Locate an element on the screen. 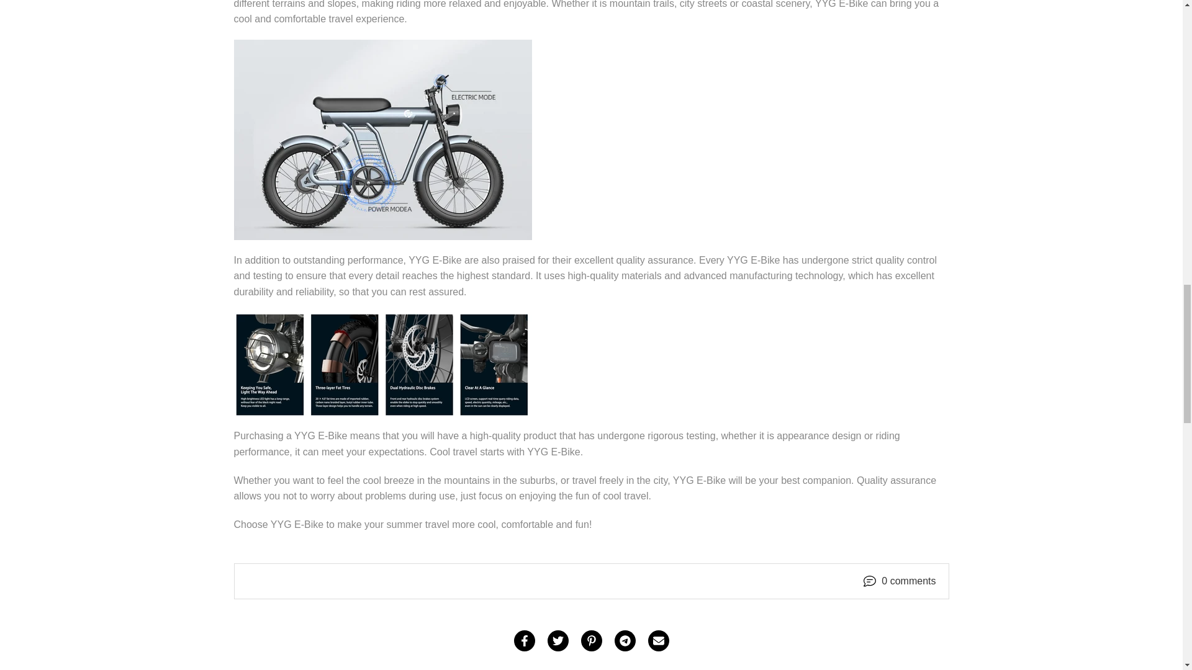 The width and height of the screenshot is (1192, 670). 0 comments is located at coordinates (909, 581).